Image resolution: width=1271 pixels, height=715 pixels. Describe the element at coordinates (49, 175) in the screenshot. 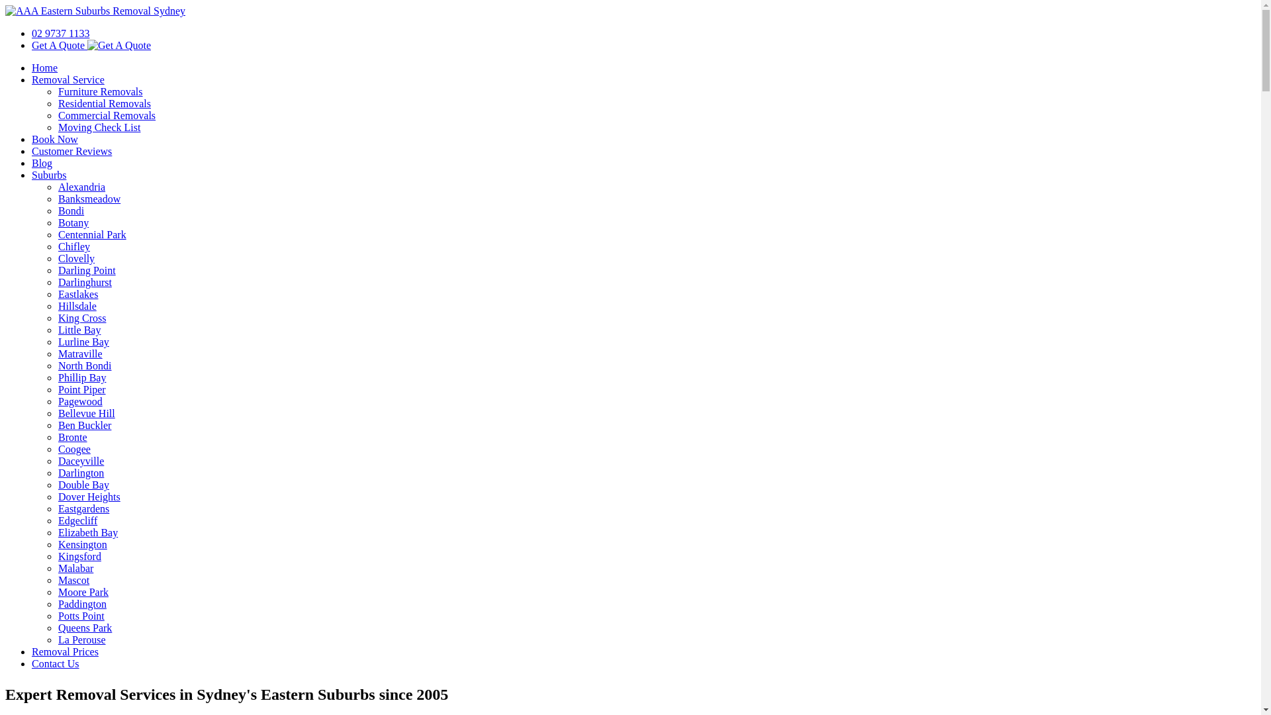

I see `Suburbs` at that location.